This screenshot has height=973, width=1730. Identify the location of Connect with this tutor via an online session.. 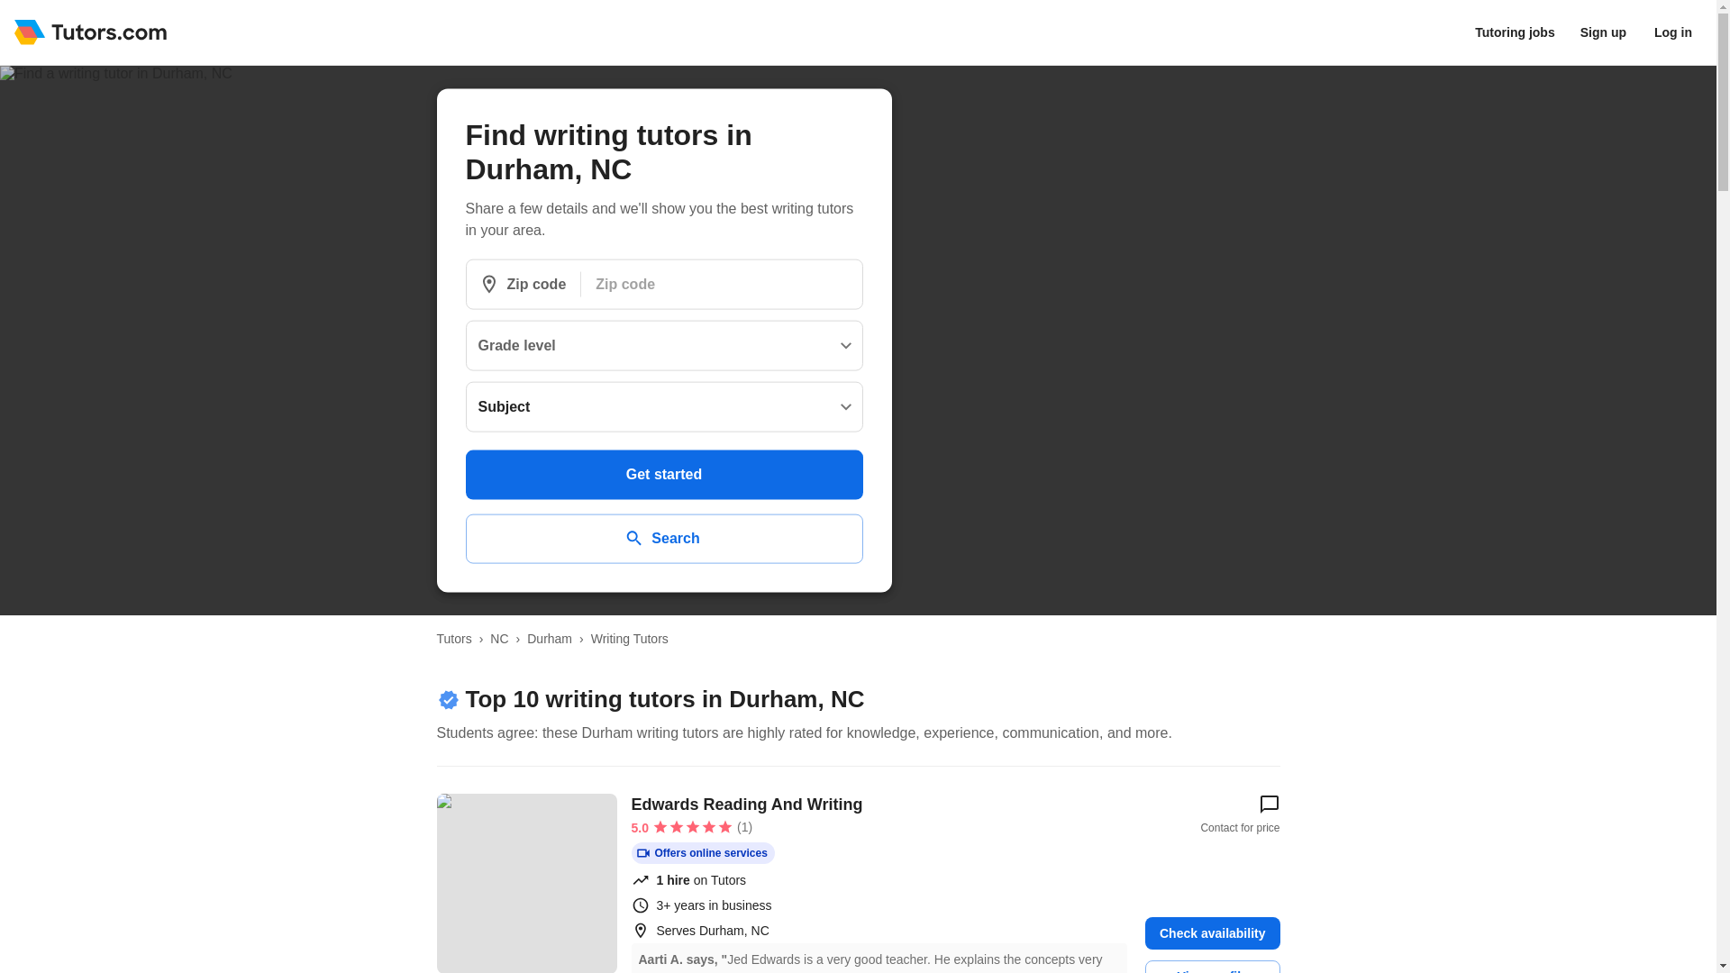
(702, 853).